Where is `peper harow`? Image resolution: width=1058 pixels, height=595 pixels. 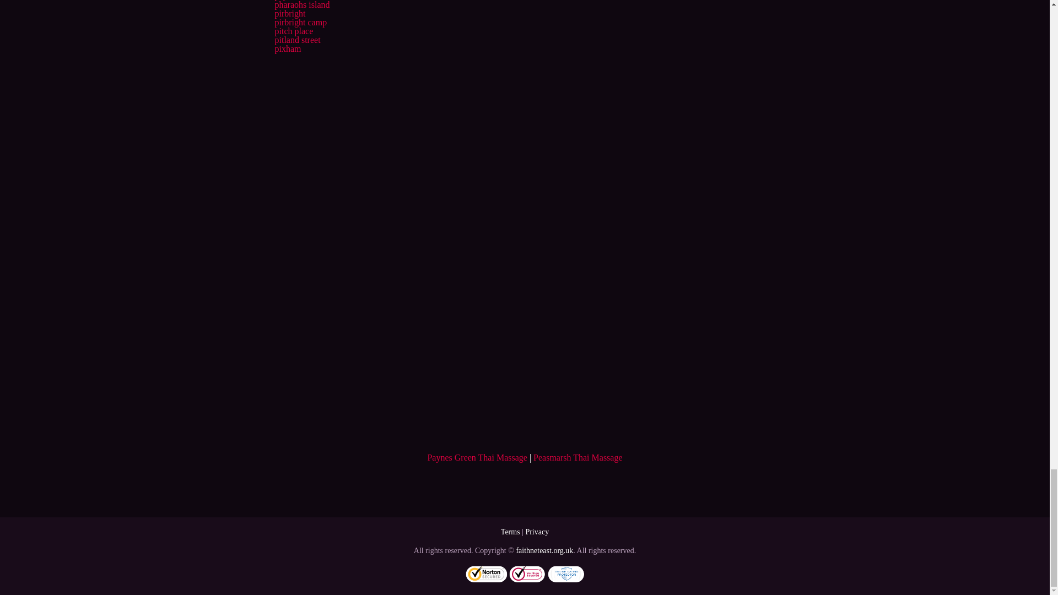 peper harow is located at coordinates (296, 0).